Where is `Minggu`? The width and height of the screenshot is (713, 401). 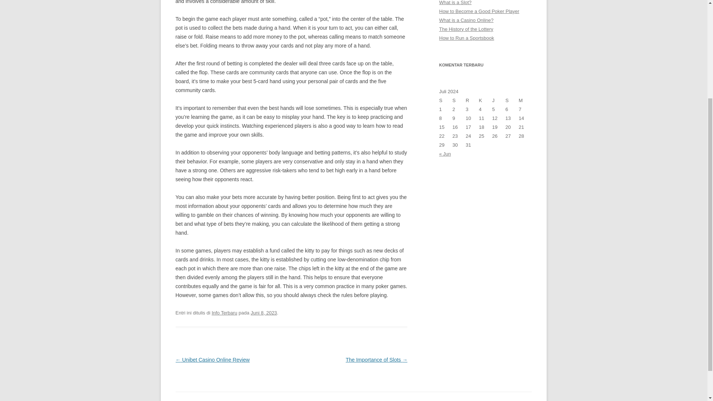 Minggu is located at coordinates (525, 100).